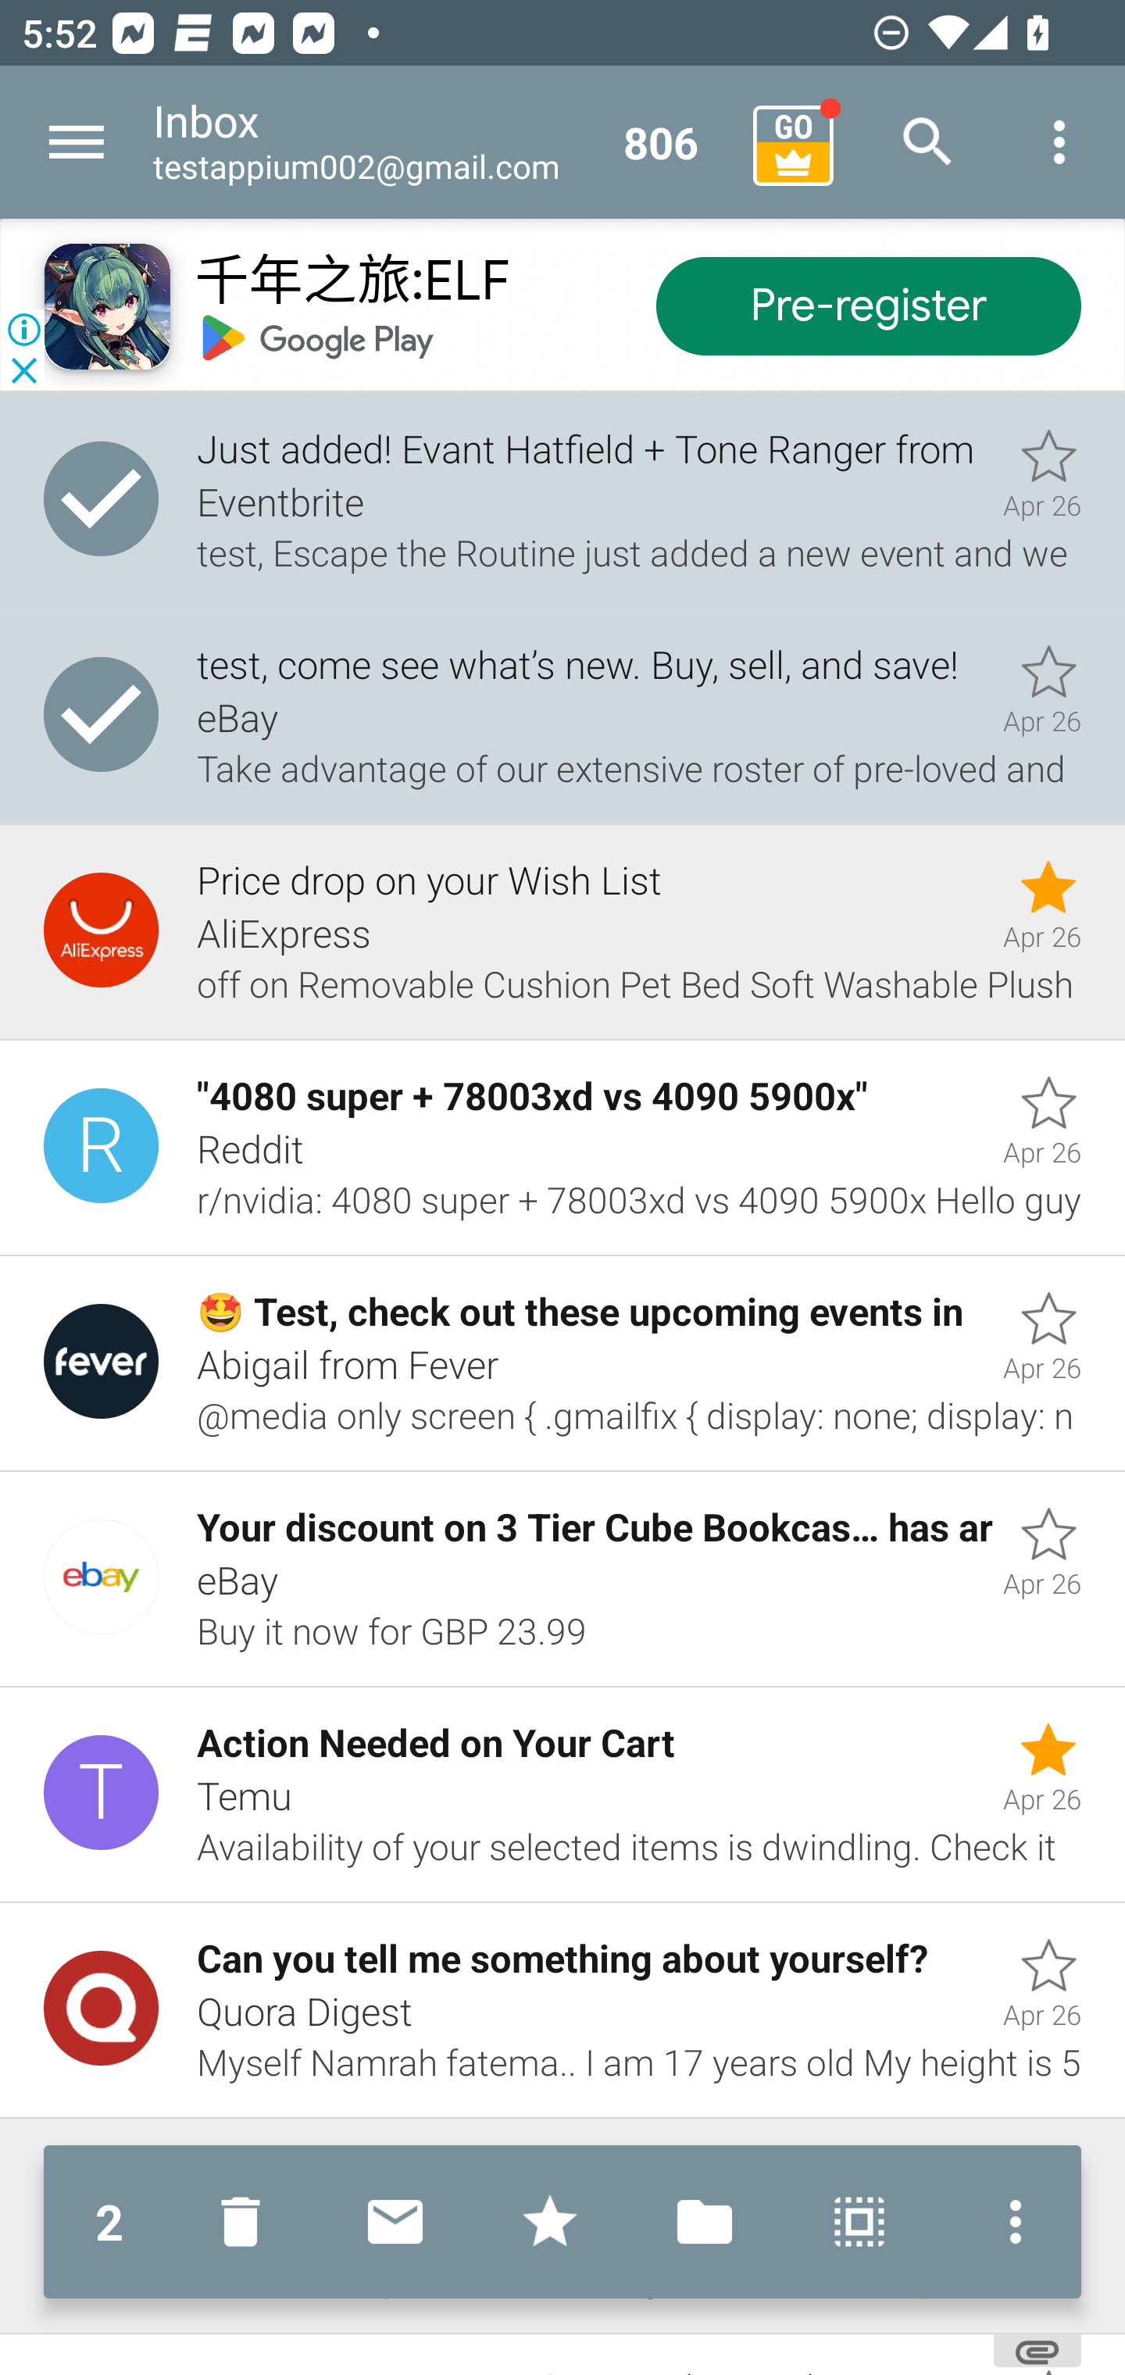 This screenshot has width=1125, height=2375. What do you see at coordinates (859, 2222) in the screenshot?
I see `Select all` at bounding box center [859, 2222].